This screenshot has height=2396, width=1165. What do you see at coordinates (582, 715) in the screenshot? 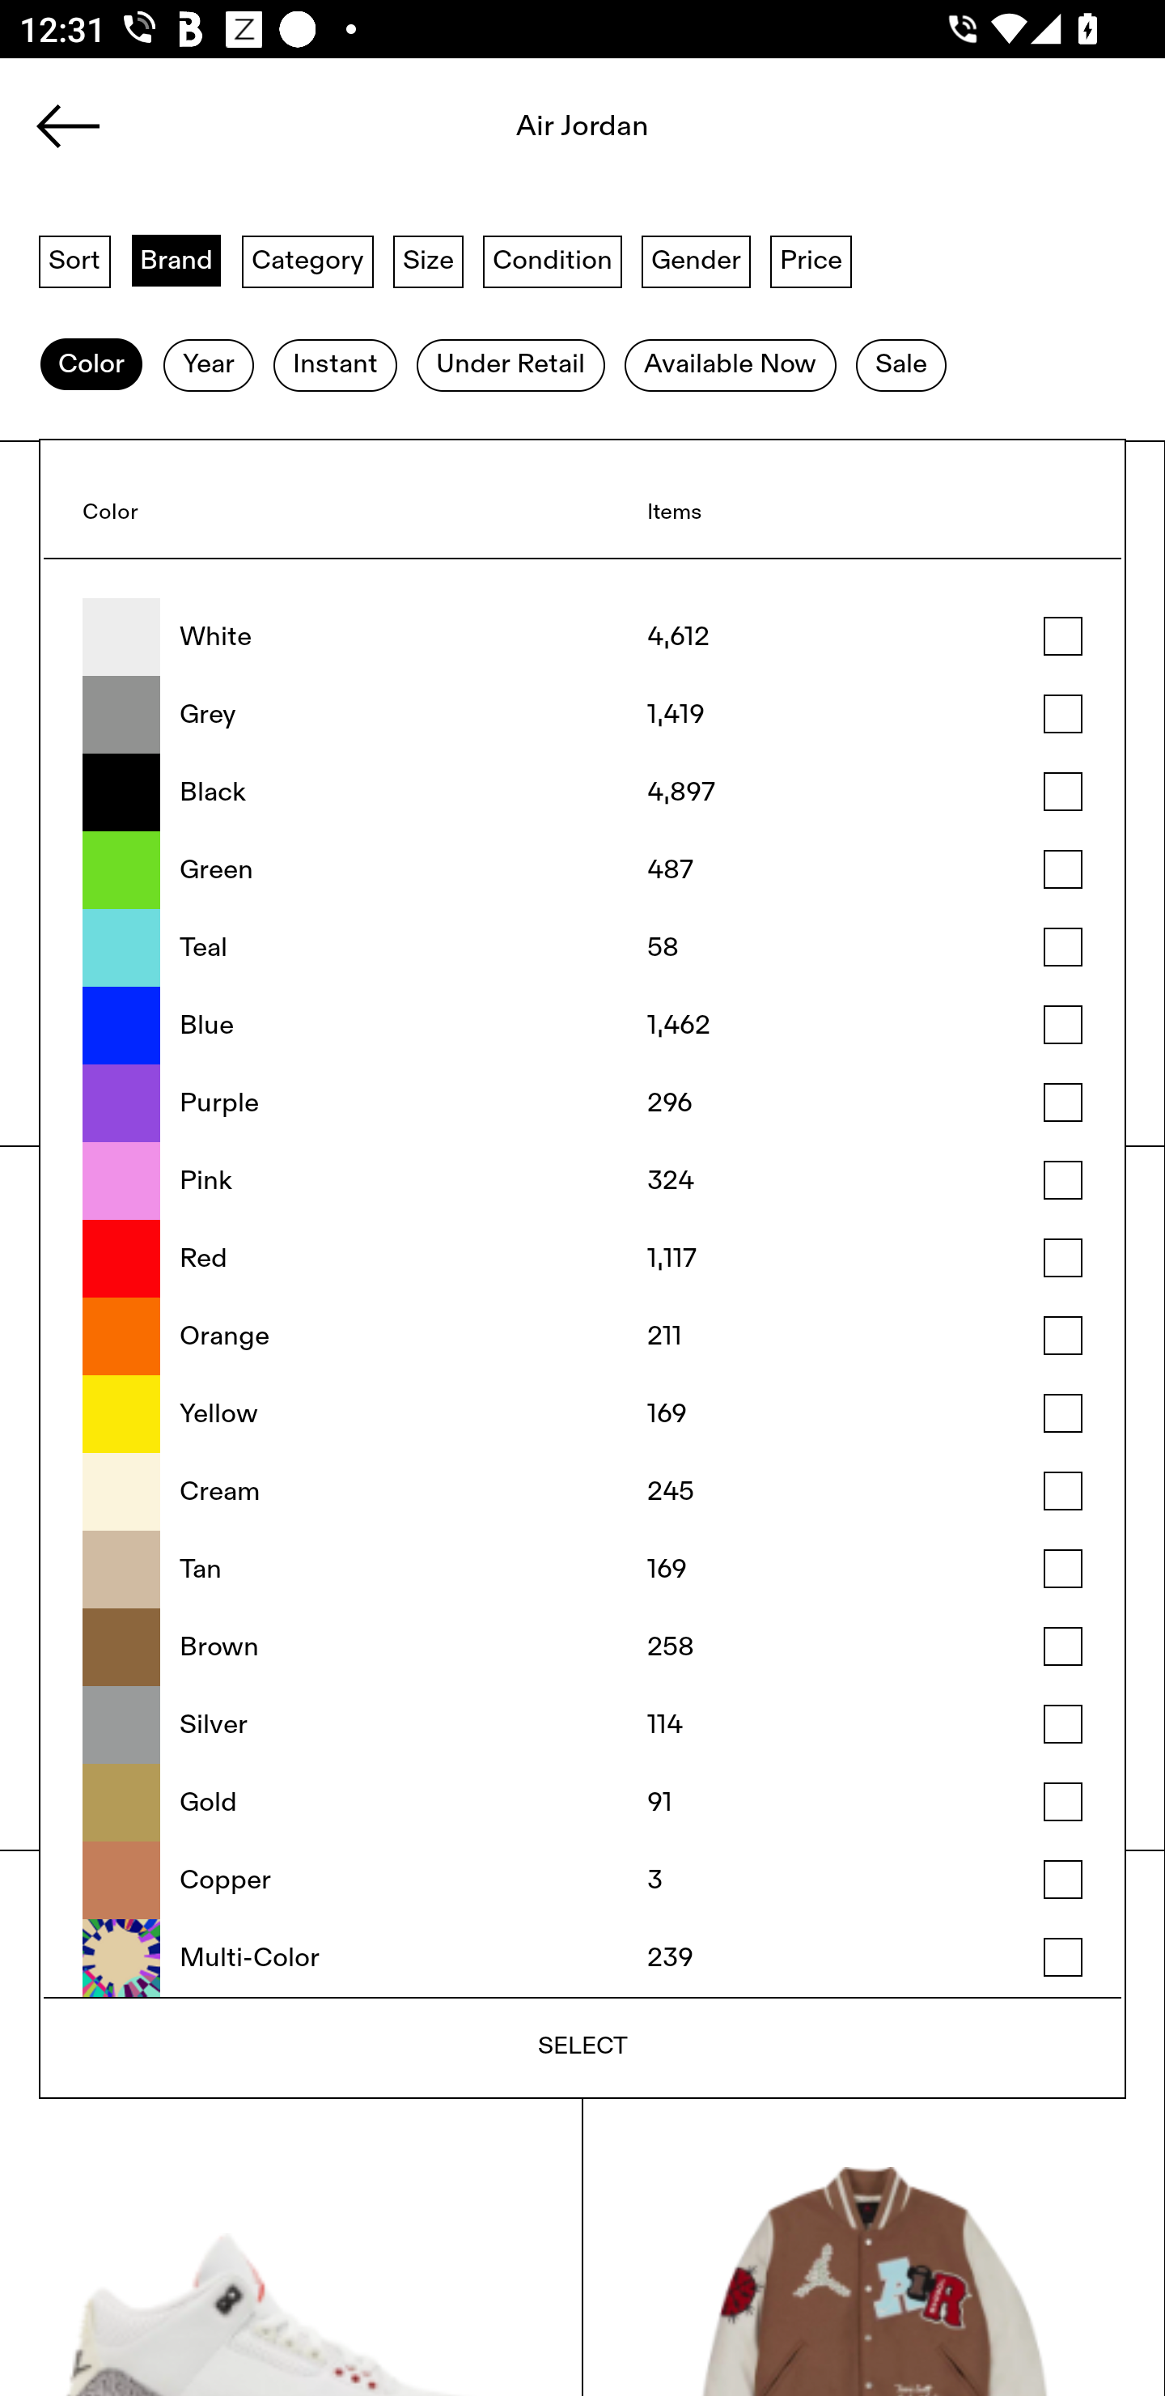
I see `Grey 1,419` at bounding box center [582, 715].